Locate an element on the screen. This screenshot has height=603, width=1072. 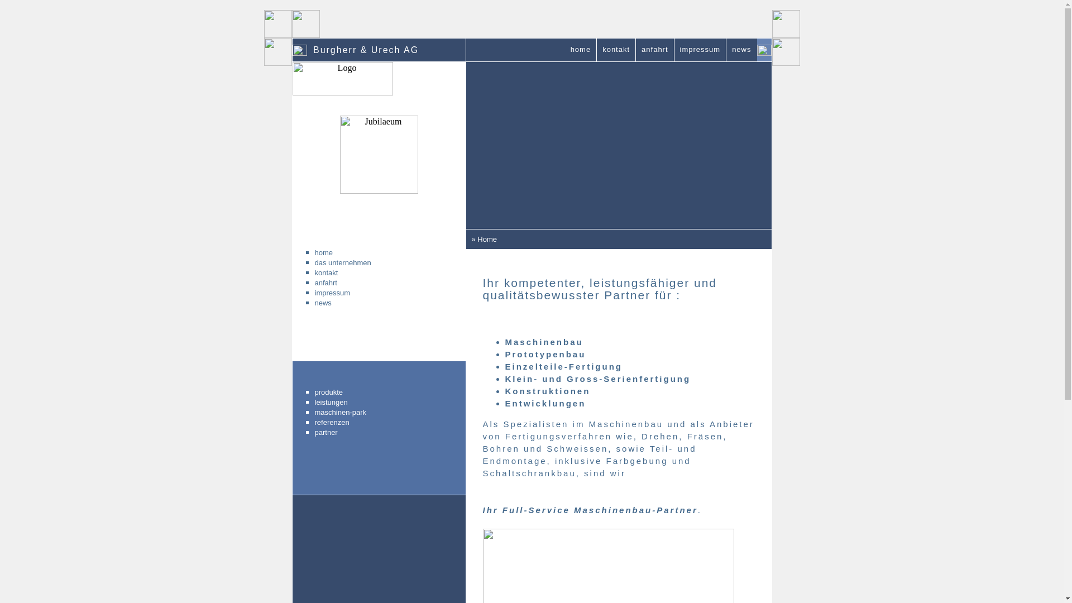
anfahrt is located at coordinates (371, 283).